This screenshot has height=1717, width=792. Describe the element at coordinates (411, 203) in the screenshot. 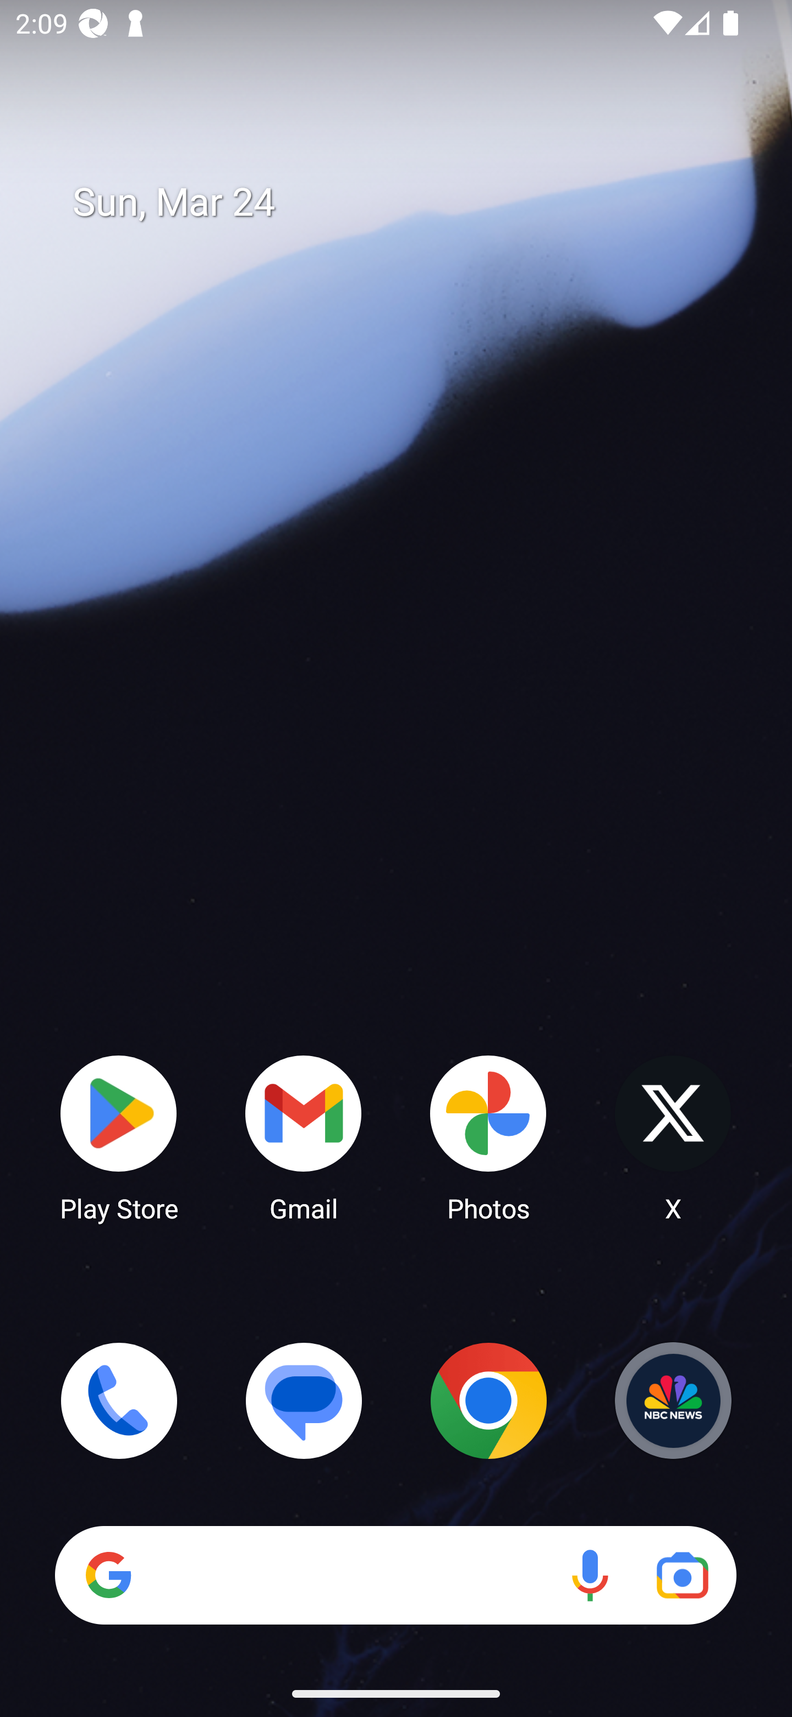

I see `Sun, Mar 24` at that location.